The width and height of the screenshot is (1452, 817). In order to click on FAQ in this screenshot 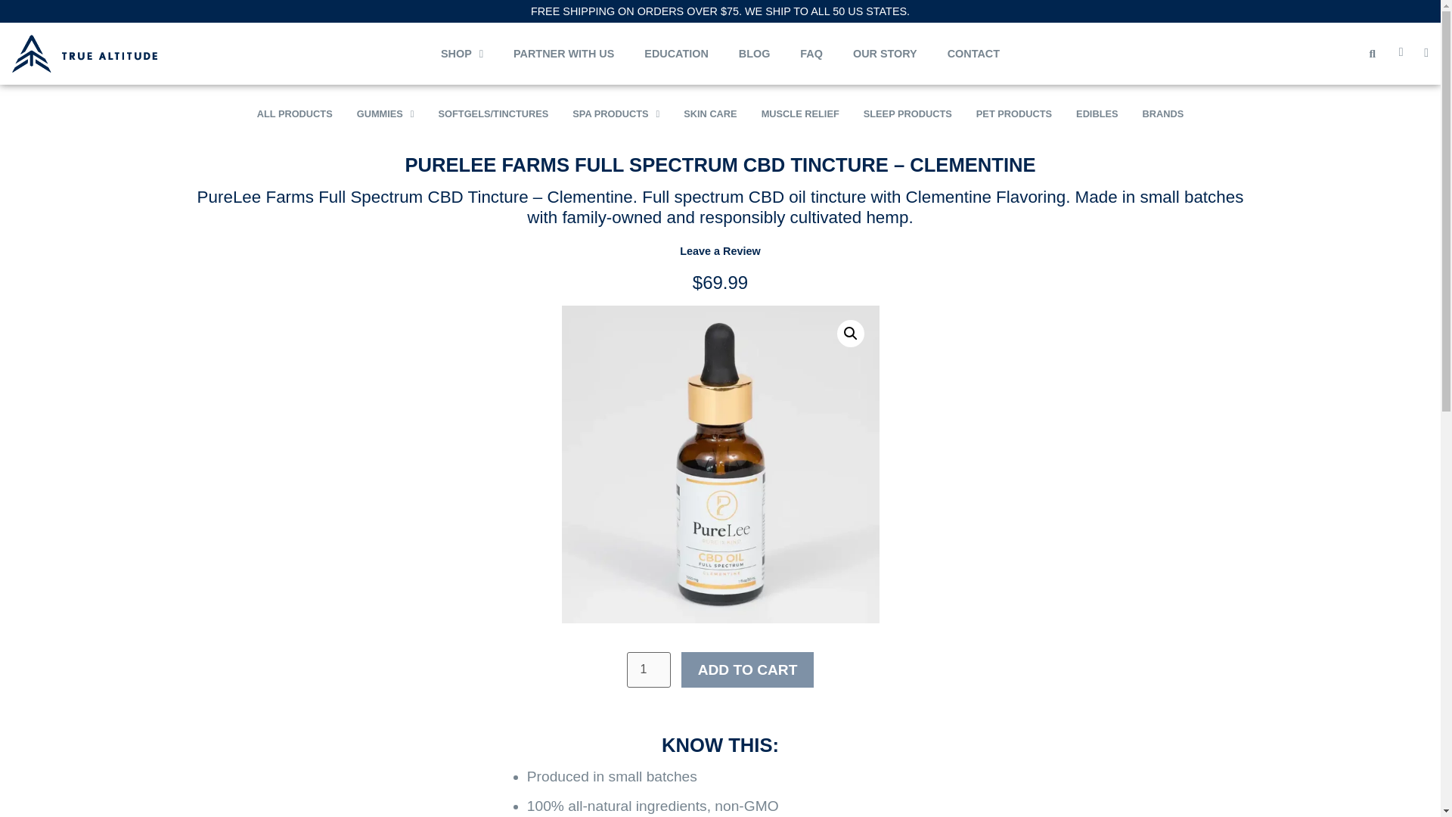, I will do `click(811, 53)`.